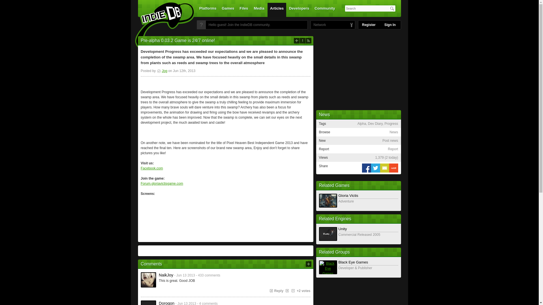 This screenshot has width=543, height=305. I want to click on Home, so click(161, 26).